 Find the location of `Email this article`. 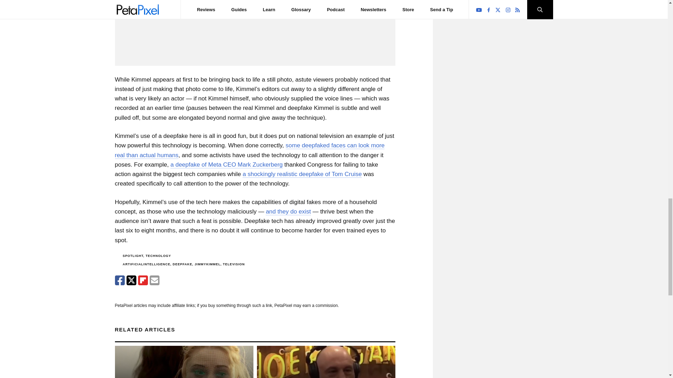

Email this article is located at coordinates (154, 280).